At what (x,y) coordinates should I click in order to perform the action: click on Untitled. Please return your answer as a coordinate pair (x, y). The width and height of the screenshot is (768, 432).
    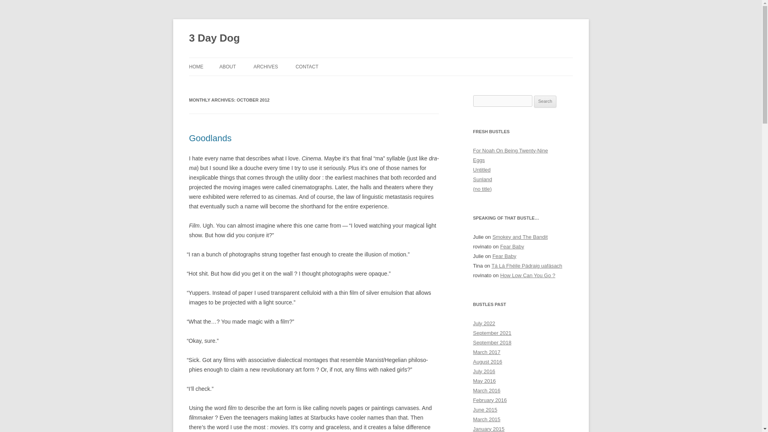
    Looking at the image, I should click on (482, 170).